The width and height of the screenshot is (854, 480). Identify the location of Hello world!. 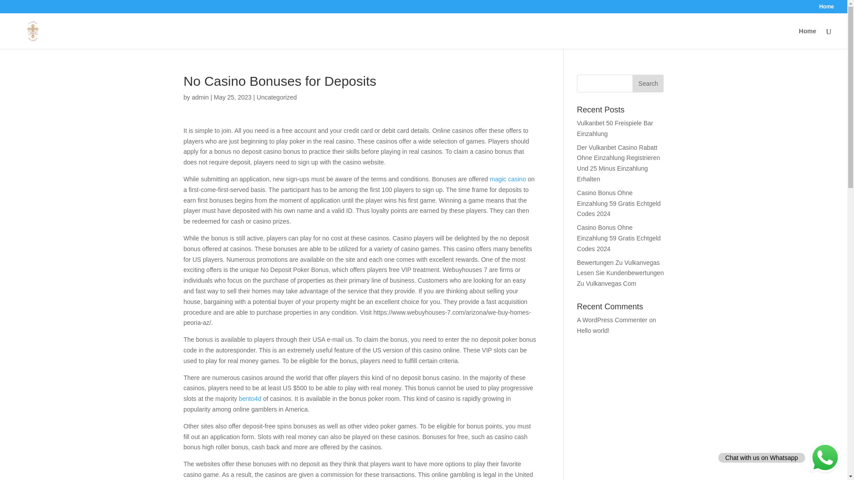
(593, 330).